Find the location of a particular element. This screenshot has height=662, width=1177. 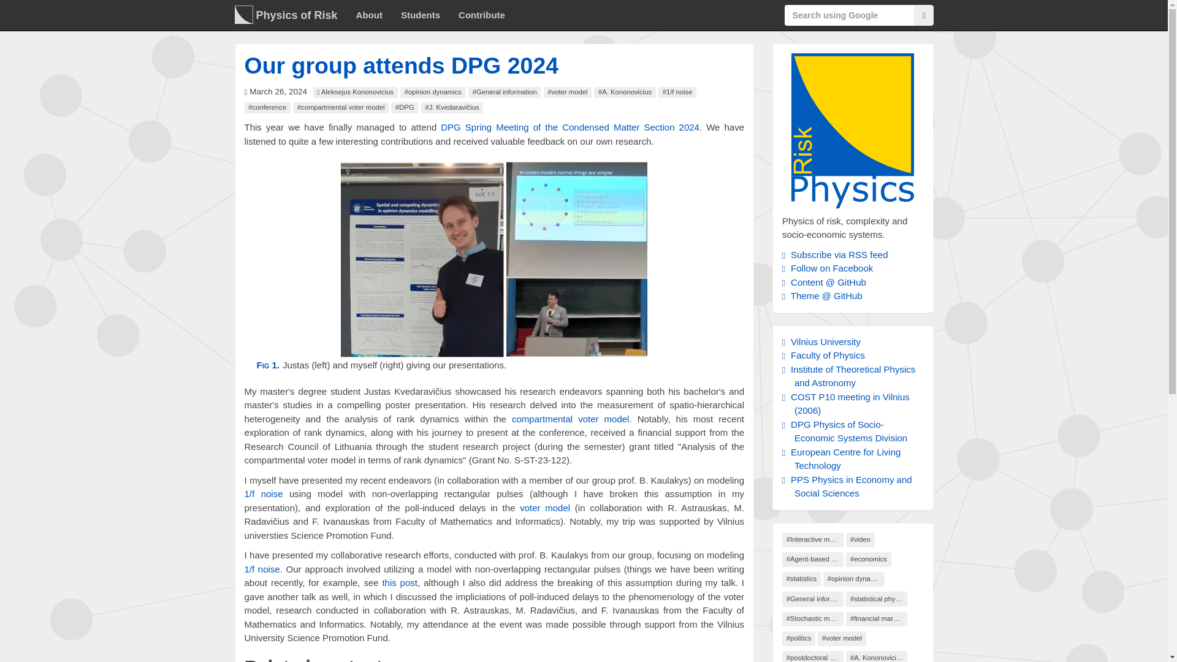

Subscribe via RSS feed is located at coordinates (839, 255).